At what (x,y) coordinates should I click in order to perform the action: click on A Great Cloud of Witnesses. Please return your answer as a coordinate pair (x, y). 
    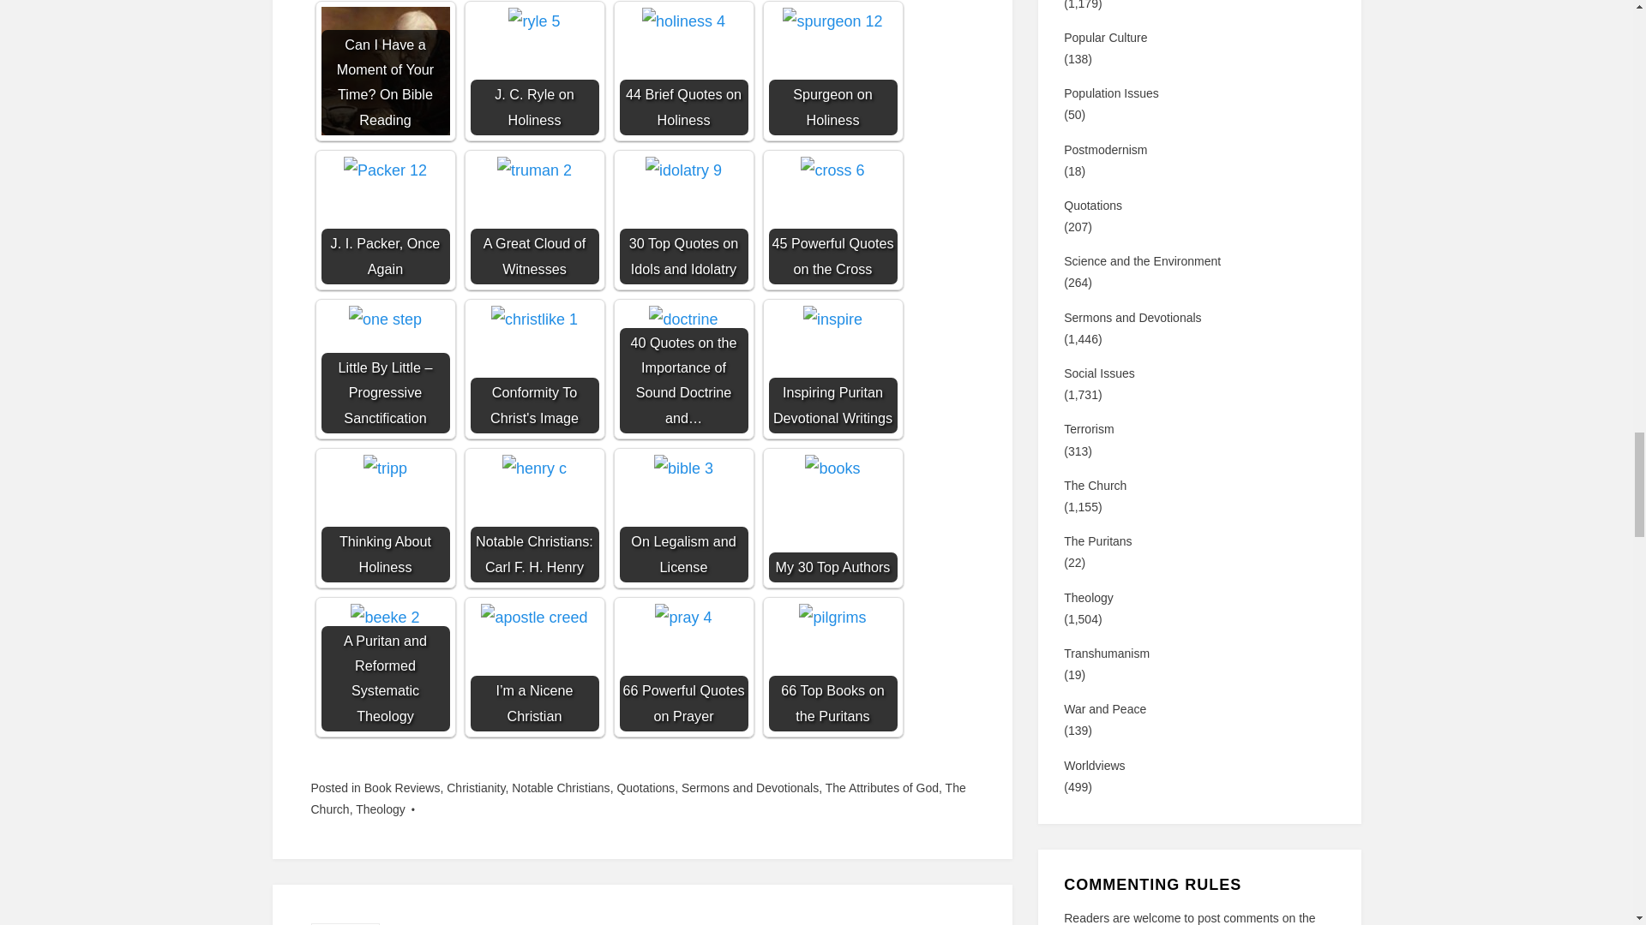
    Looking at the image, I should click on (533, 170).